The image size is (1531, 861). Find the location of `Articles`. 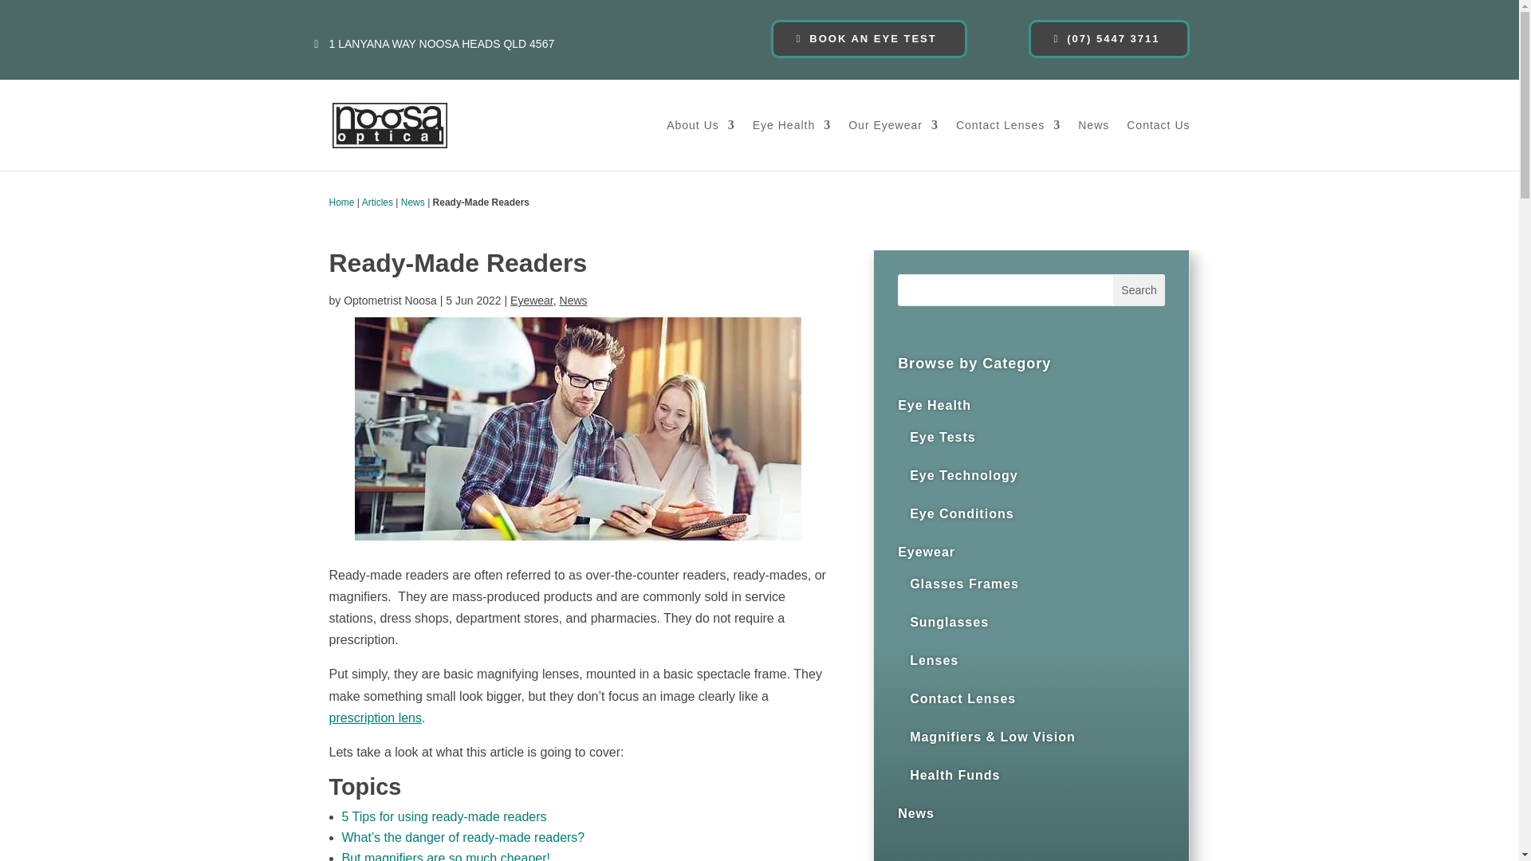

Articles is located at coordinates (377, 202).